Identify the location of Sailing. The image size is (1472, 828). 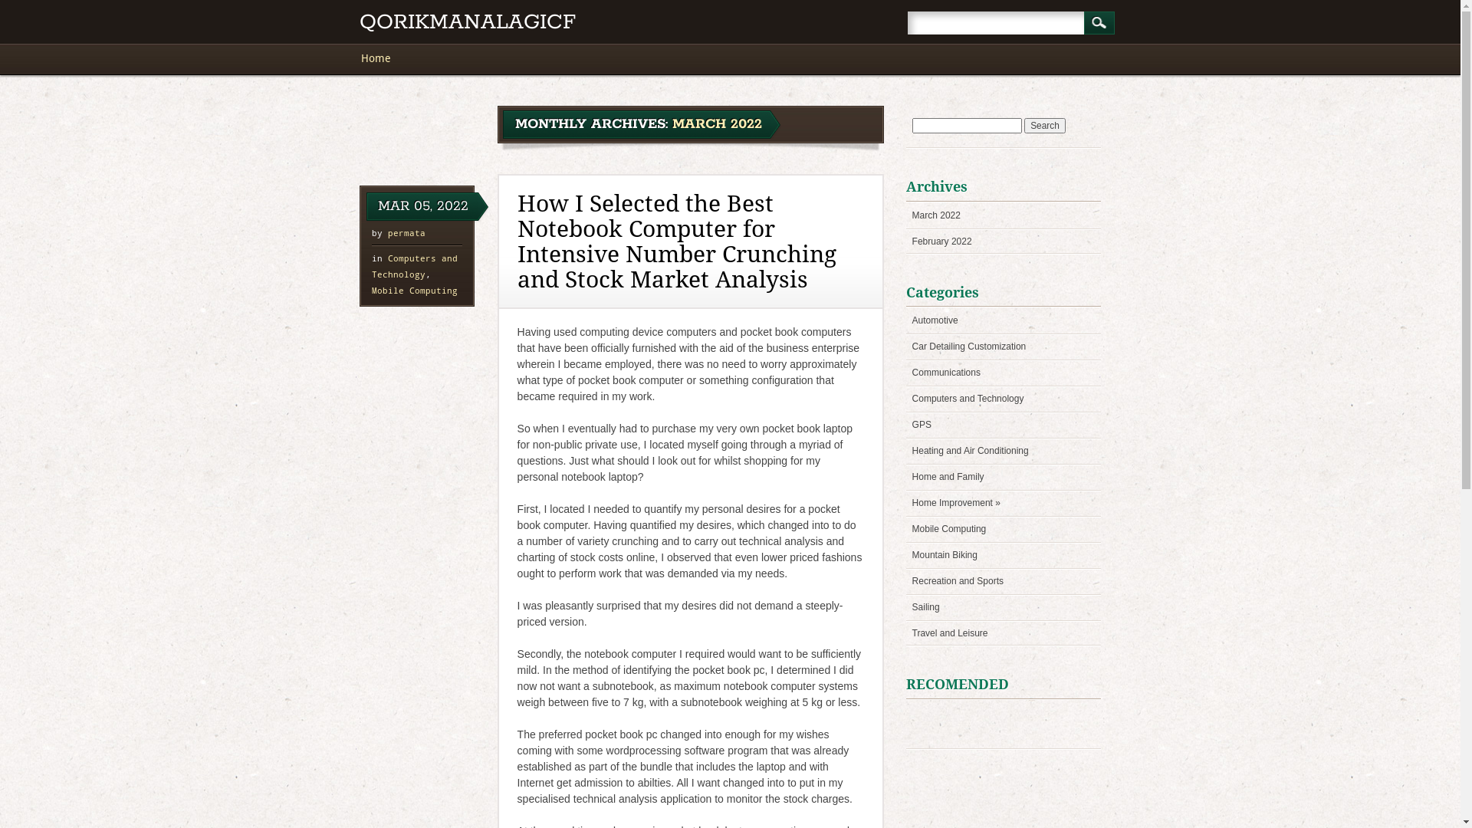
(926, 607).